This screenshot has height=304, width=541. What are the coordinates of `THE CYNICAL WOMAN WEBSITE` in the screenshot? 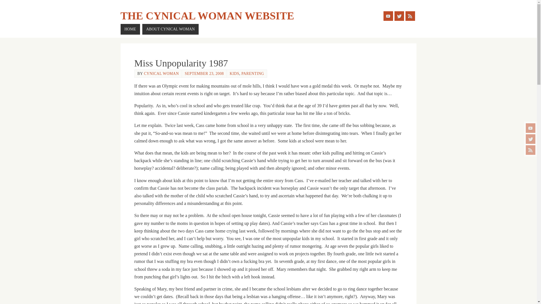 It's located at (207, 16).